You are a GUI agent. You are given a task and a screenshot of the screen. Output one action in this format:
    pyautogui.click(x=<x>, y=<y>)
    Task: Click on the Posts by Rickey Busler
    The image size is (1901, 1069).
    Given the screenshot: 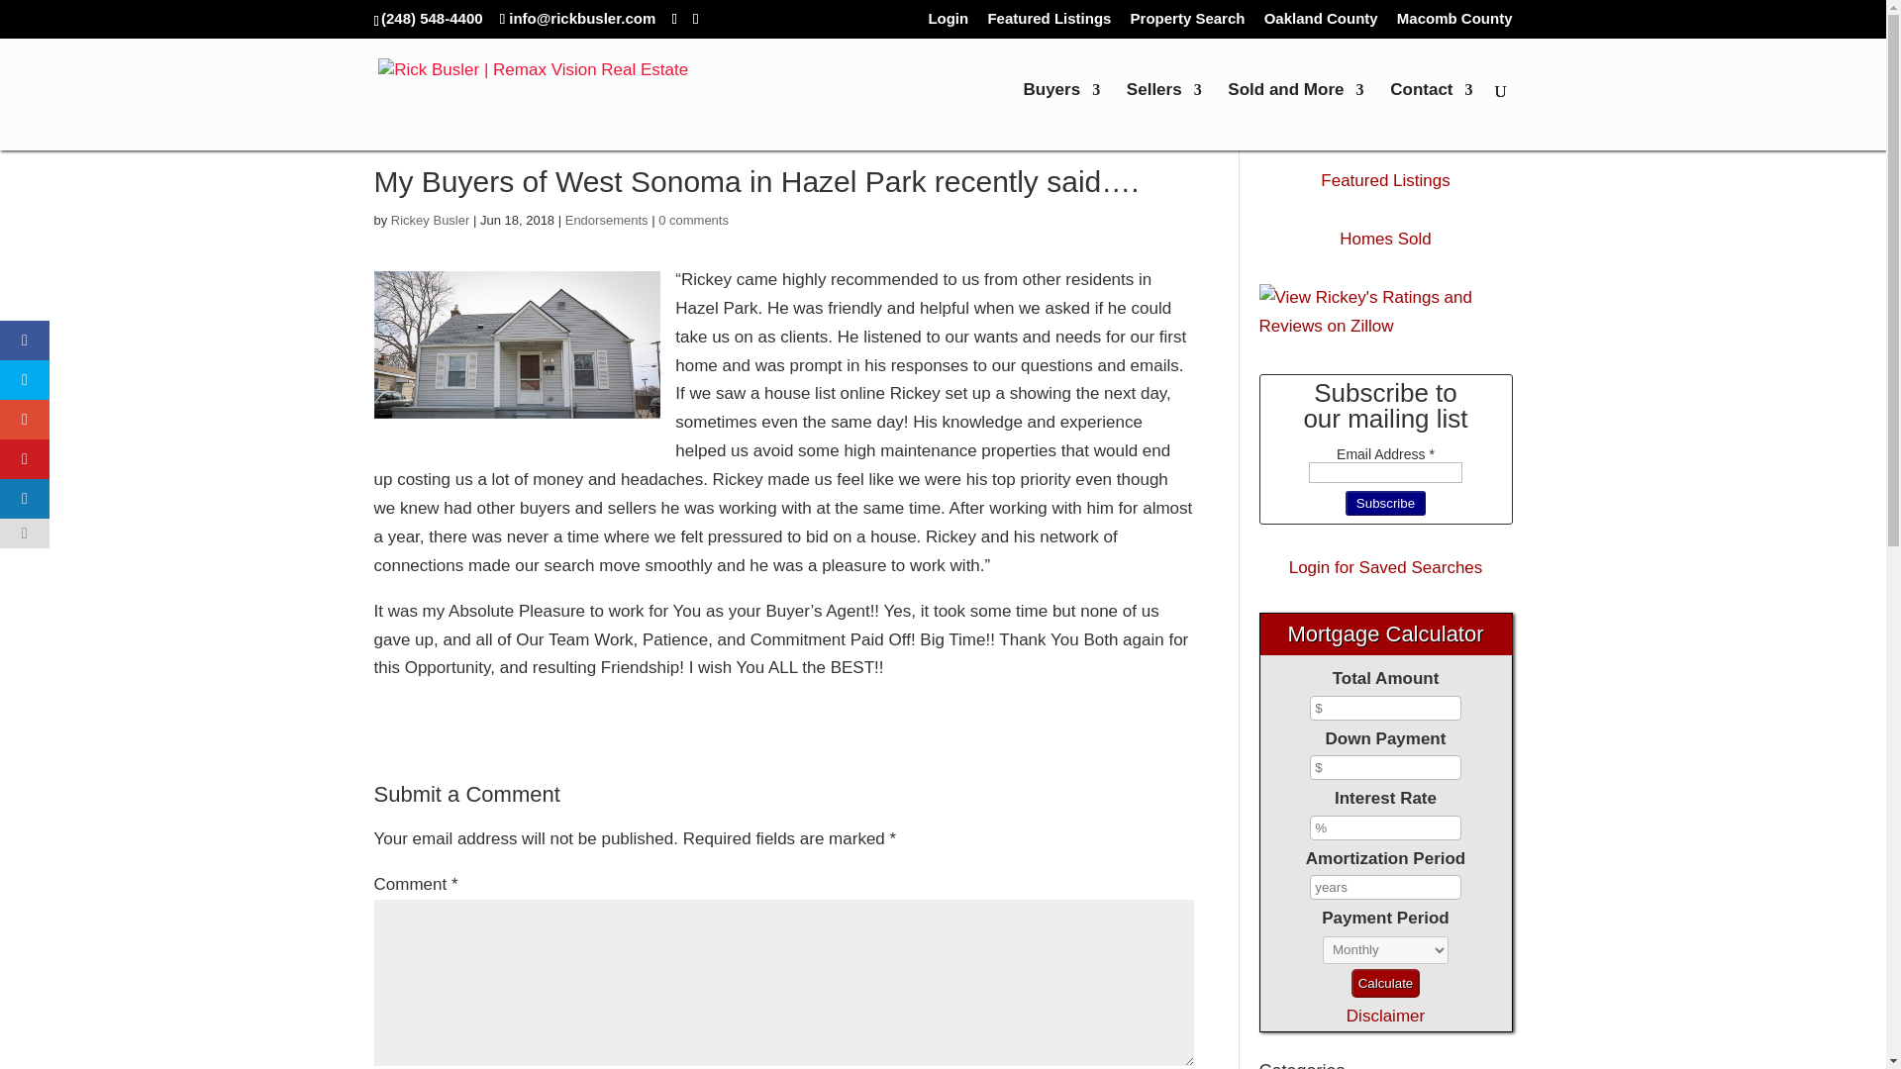 What is the action you would take?
    pyautogui.click(x=430, y=220)
    